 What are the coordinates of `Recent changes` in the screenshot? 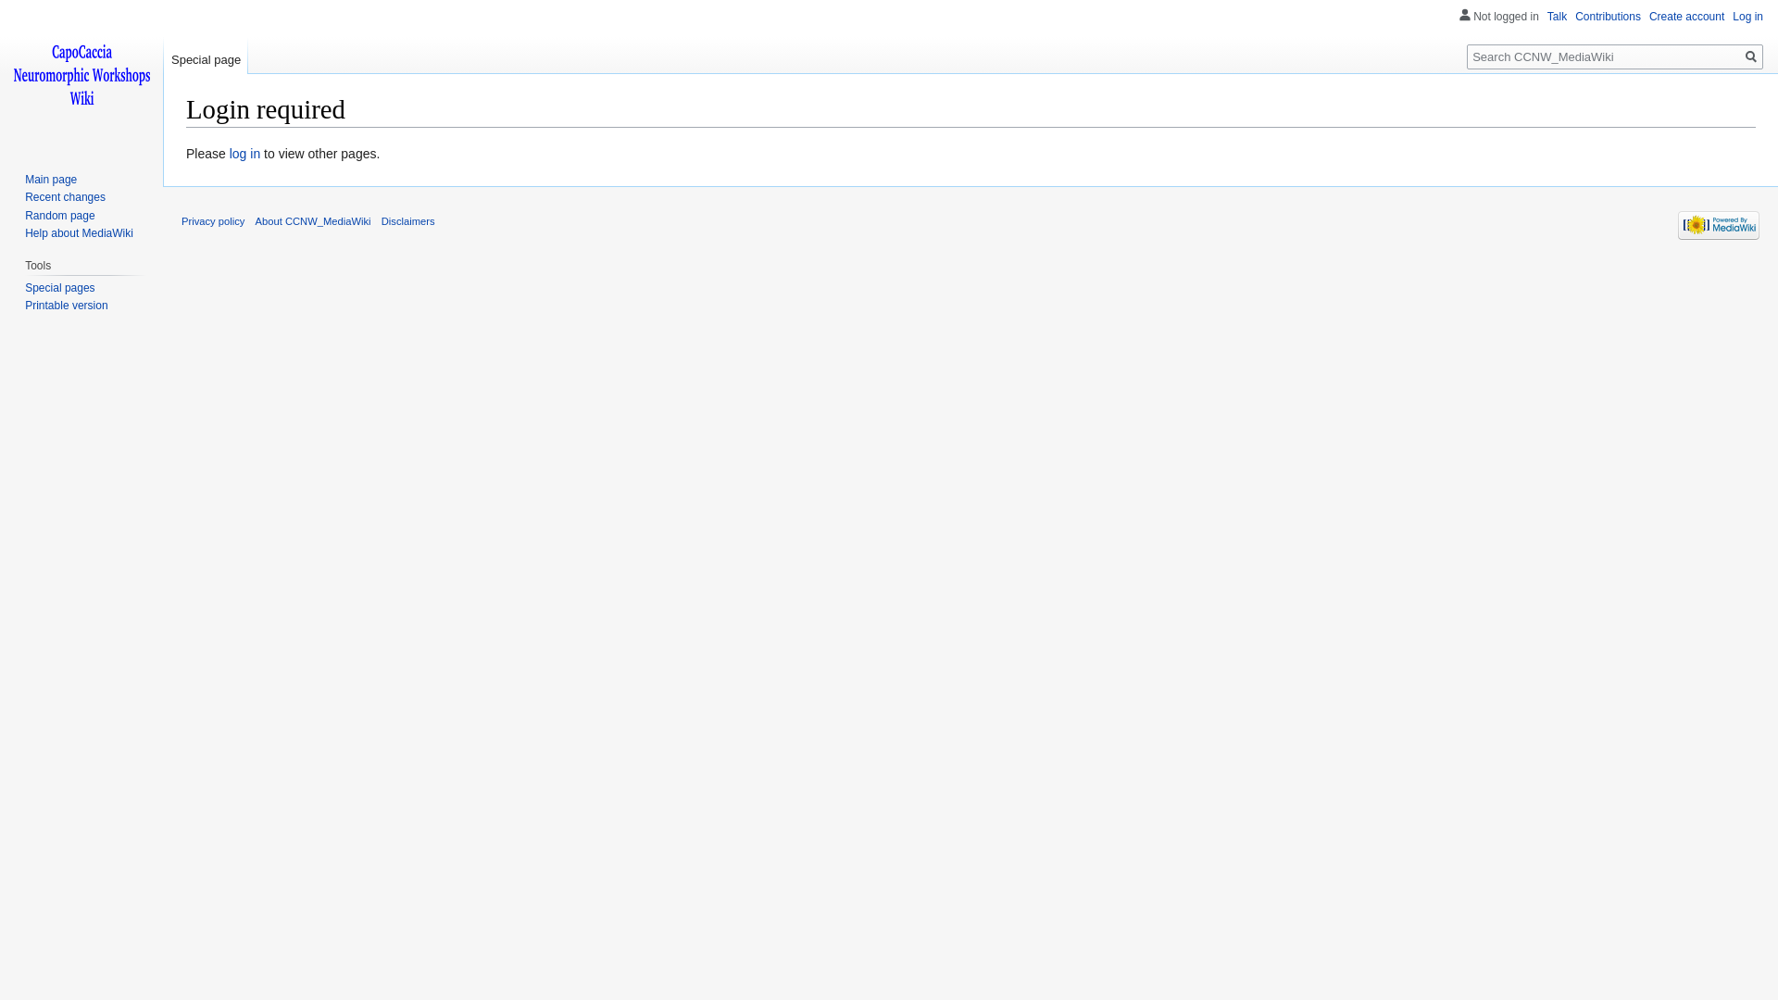 It's located at (65, 197).